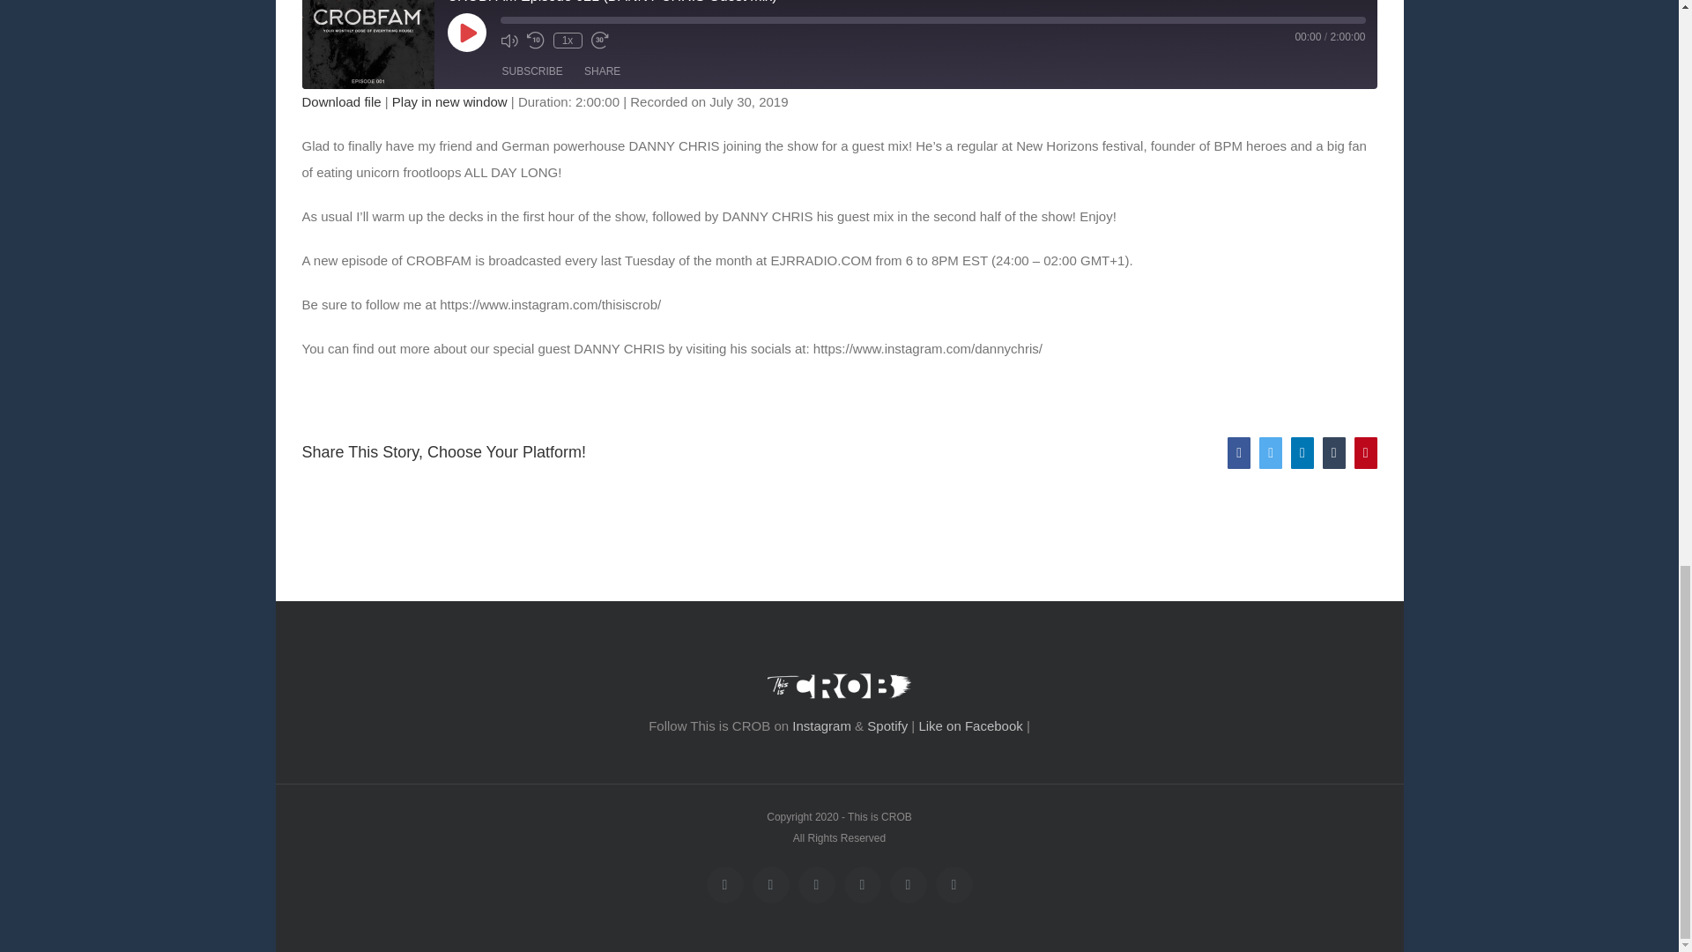  Describe the element at coordinates (568, 41) in the screenshot. I see `1x` at that location.